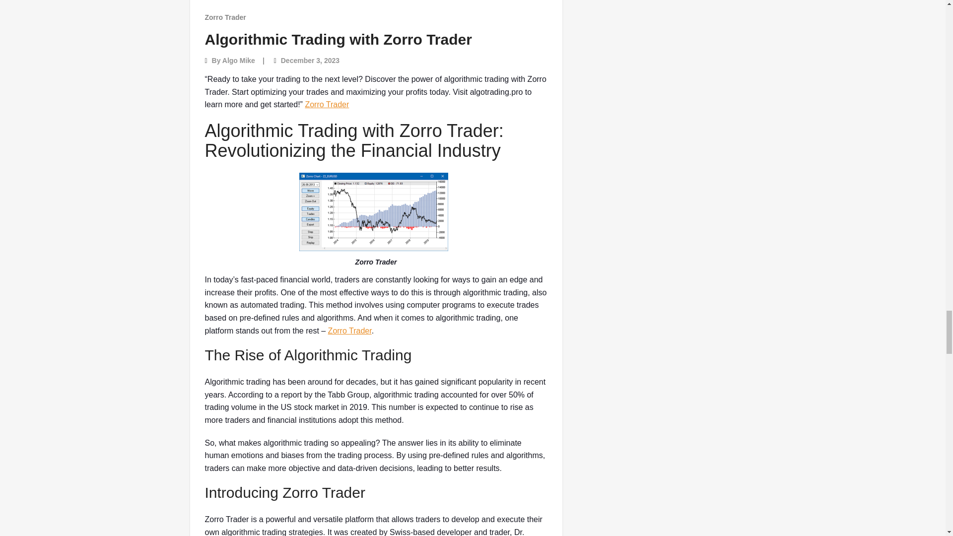 This screenshot has width=953, height=536. I want to click on Algorithmic Trading with Zorro Trader, so click(338, 39).